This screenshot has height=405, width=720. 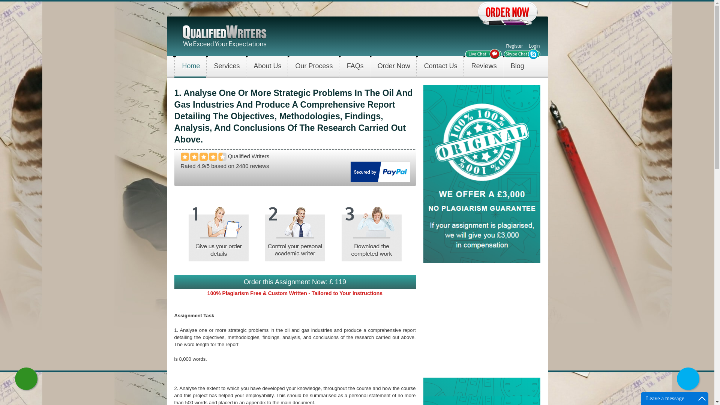 What do you see at coordinates (224, 35) in the screenshot?
I see `Home` at bounding box center [224, 35].